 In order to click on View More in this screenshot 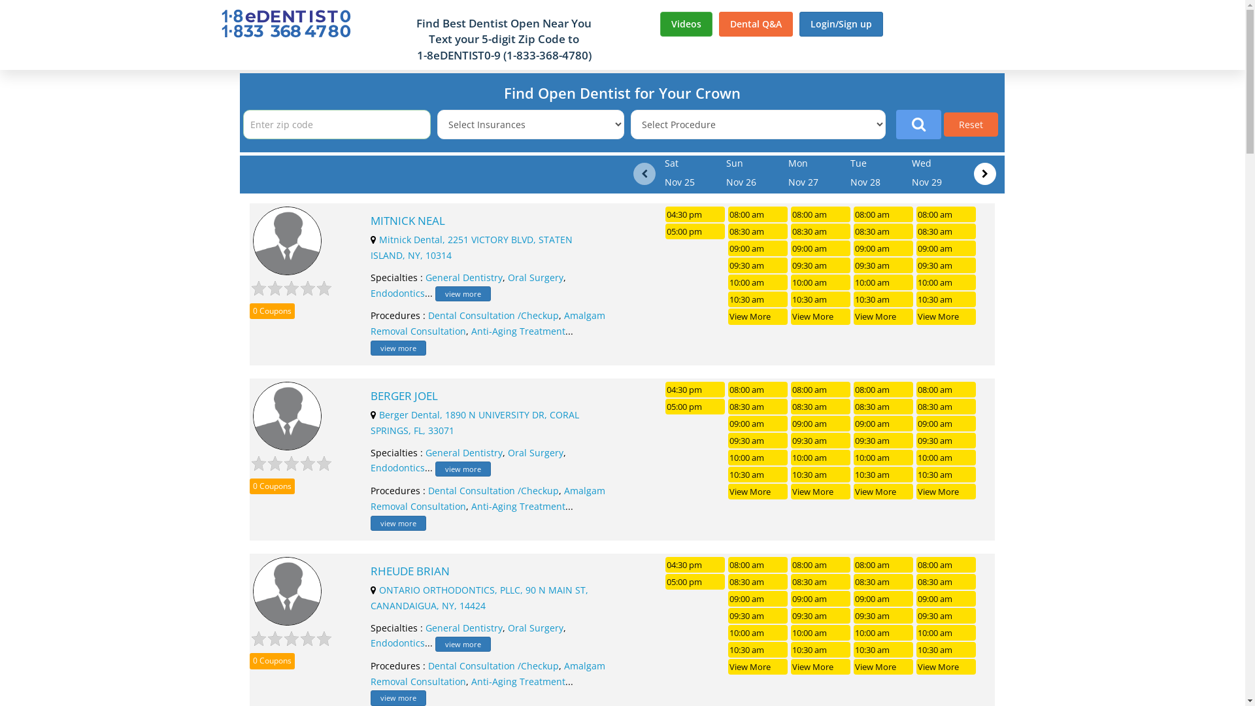, I will do `click(758, 492)`.